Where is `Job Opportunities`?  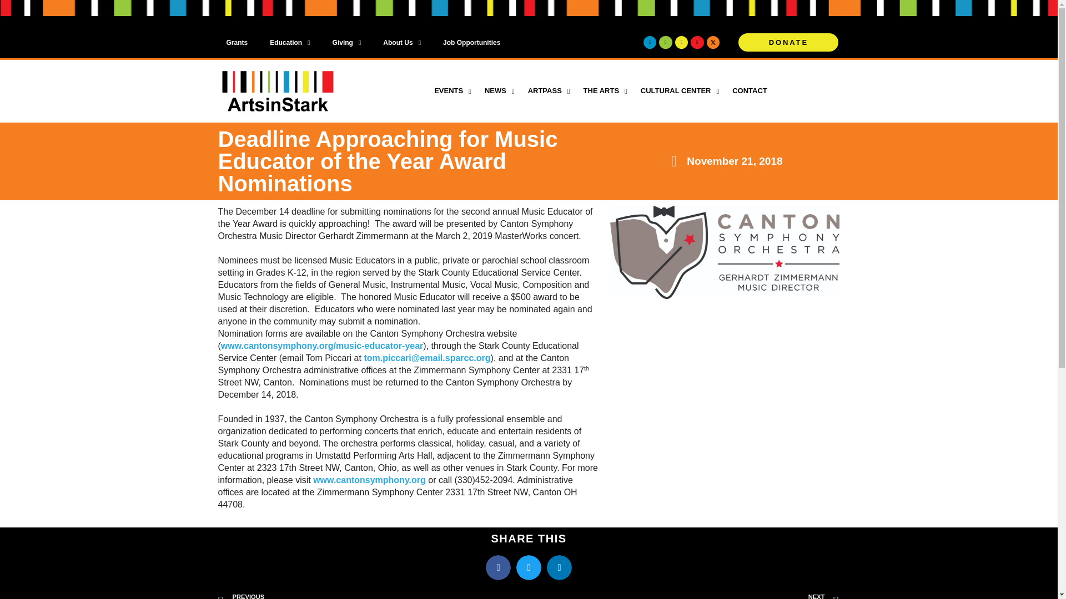
Job Opportunities is located at coordinates (471, 43).